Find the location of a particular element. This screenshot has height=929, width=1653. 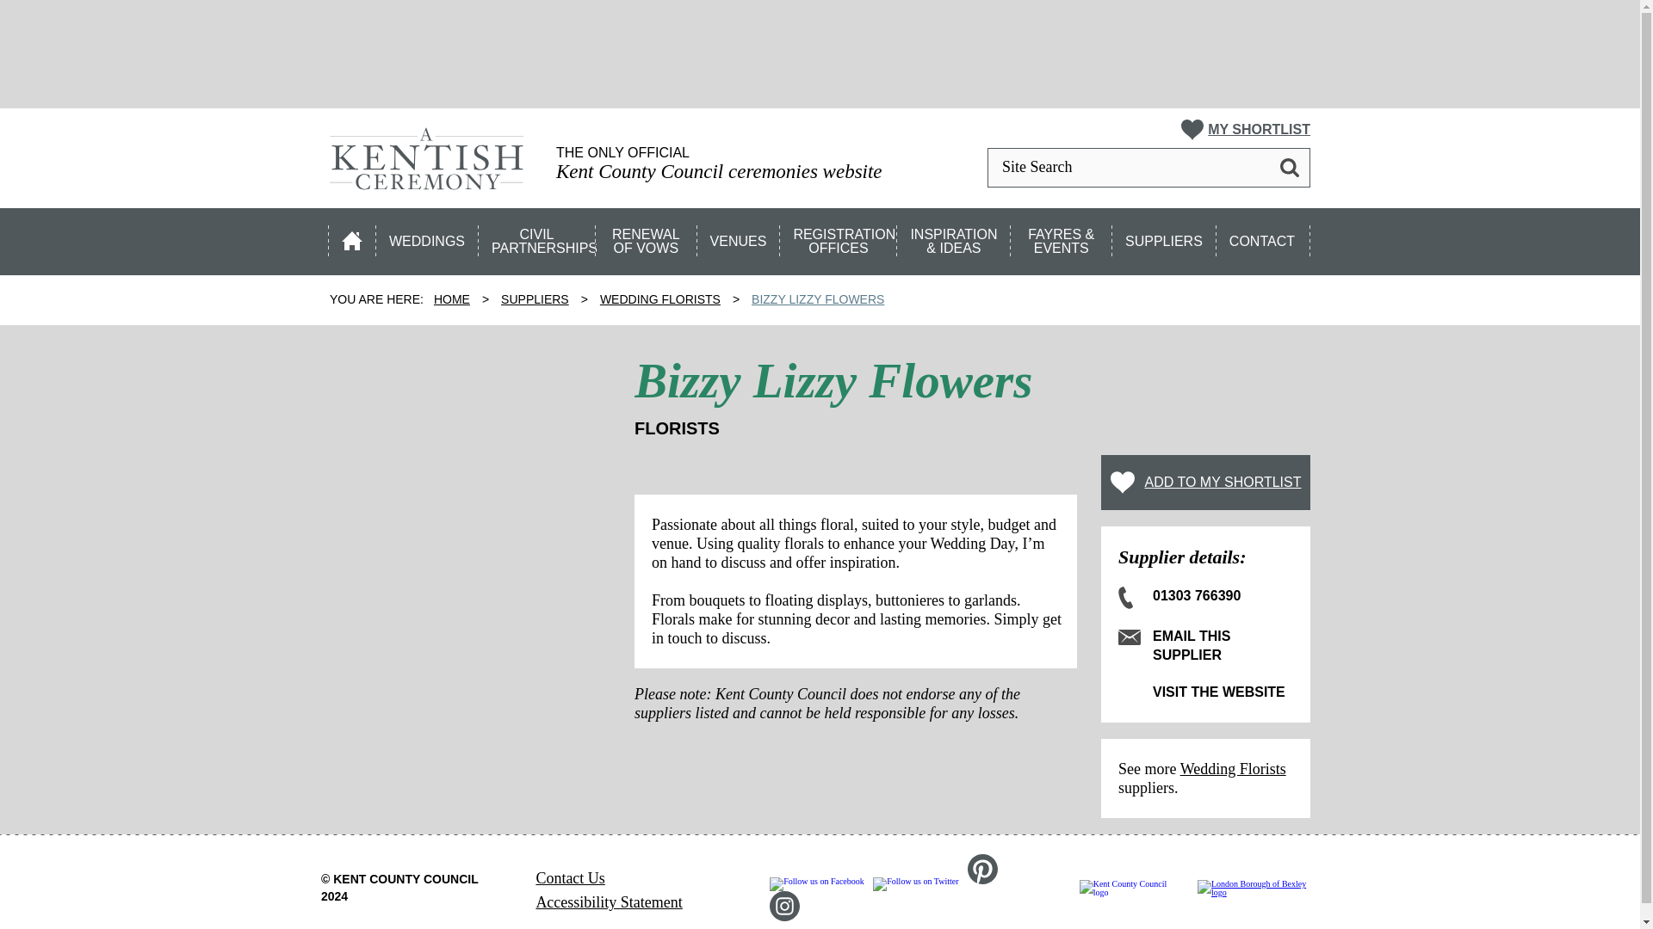

MY SHORTLIST is located at coordinates (1246, 130).